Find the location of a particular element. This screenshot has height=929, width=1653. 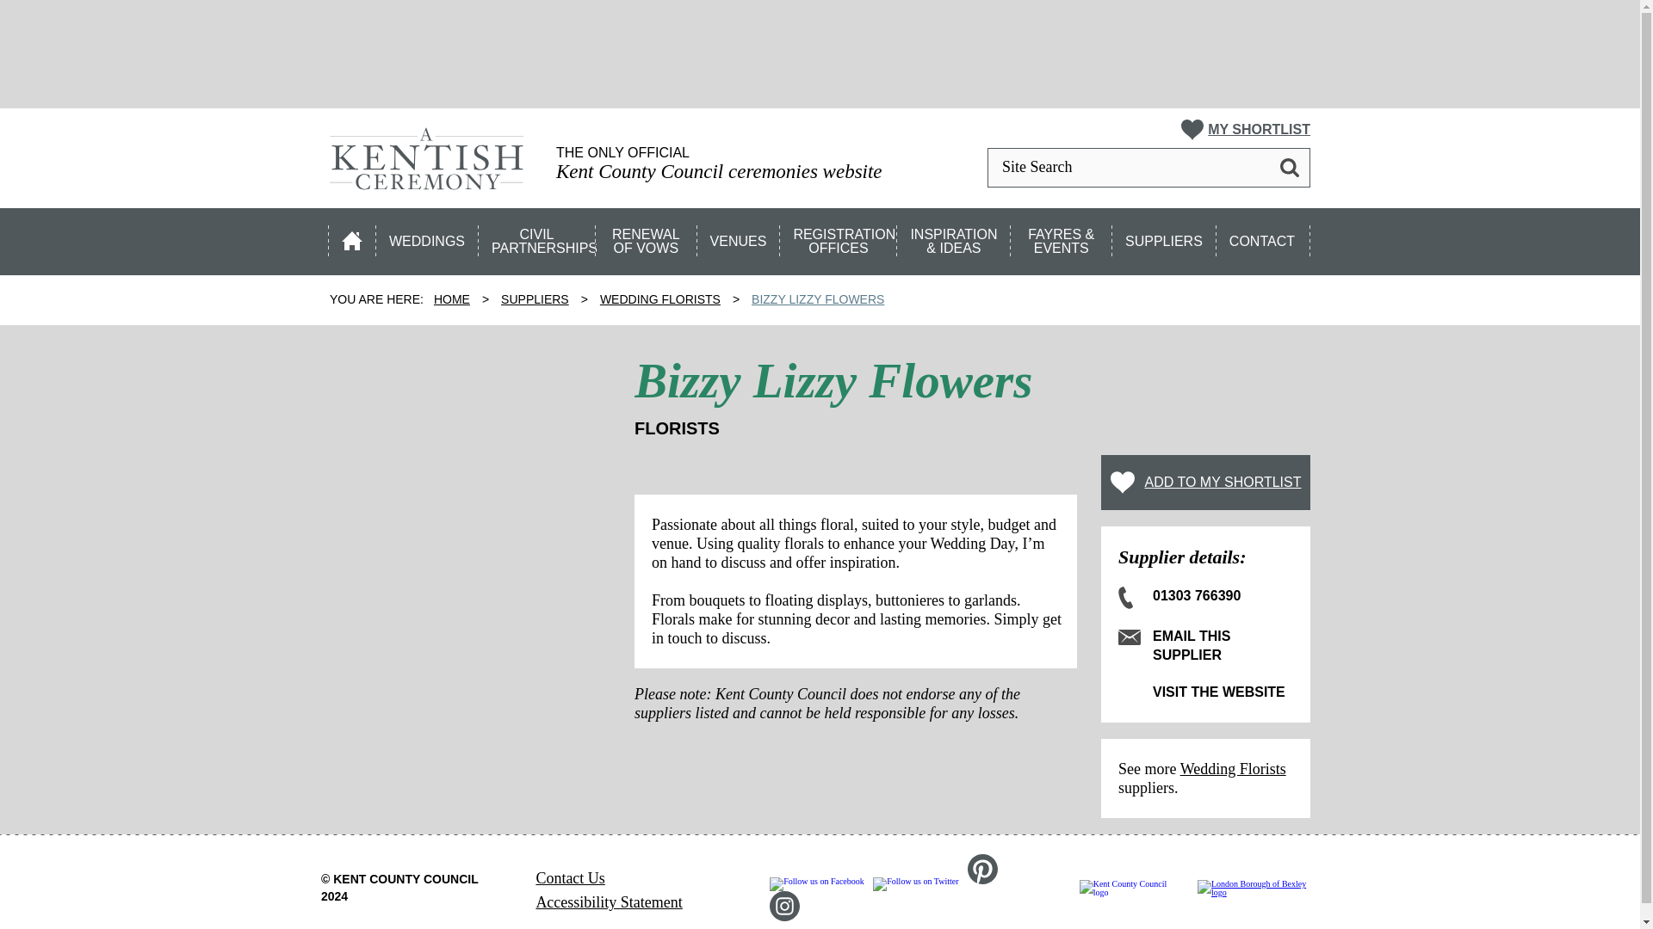

MY SHORTLIST is located at coordinates (1246, 130).